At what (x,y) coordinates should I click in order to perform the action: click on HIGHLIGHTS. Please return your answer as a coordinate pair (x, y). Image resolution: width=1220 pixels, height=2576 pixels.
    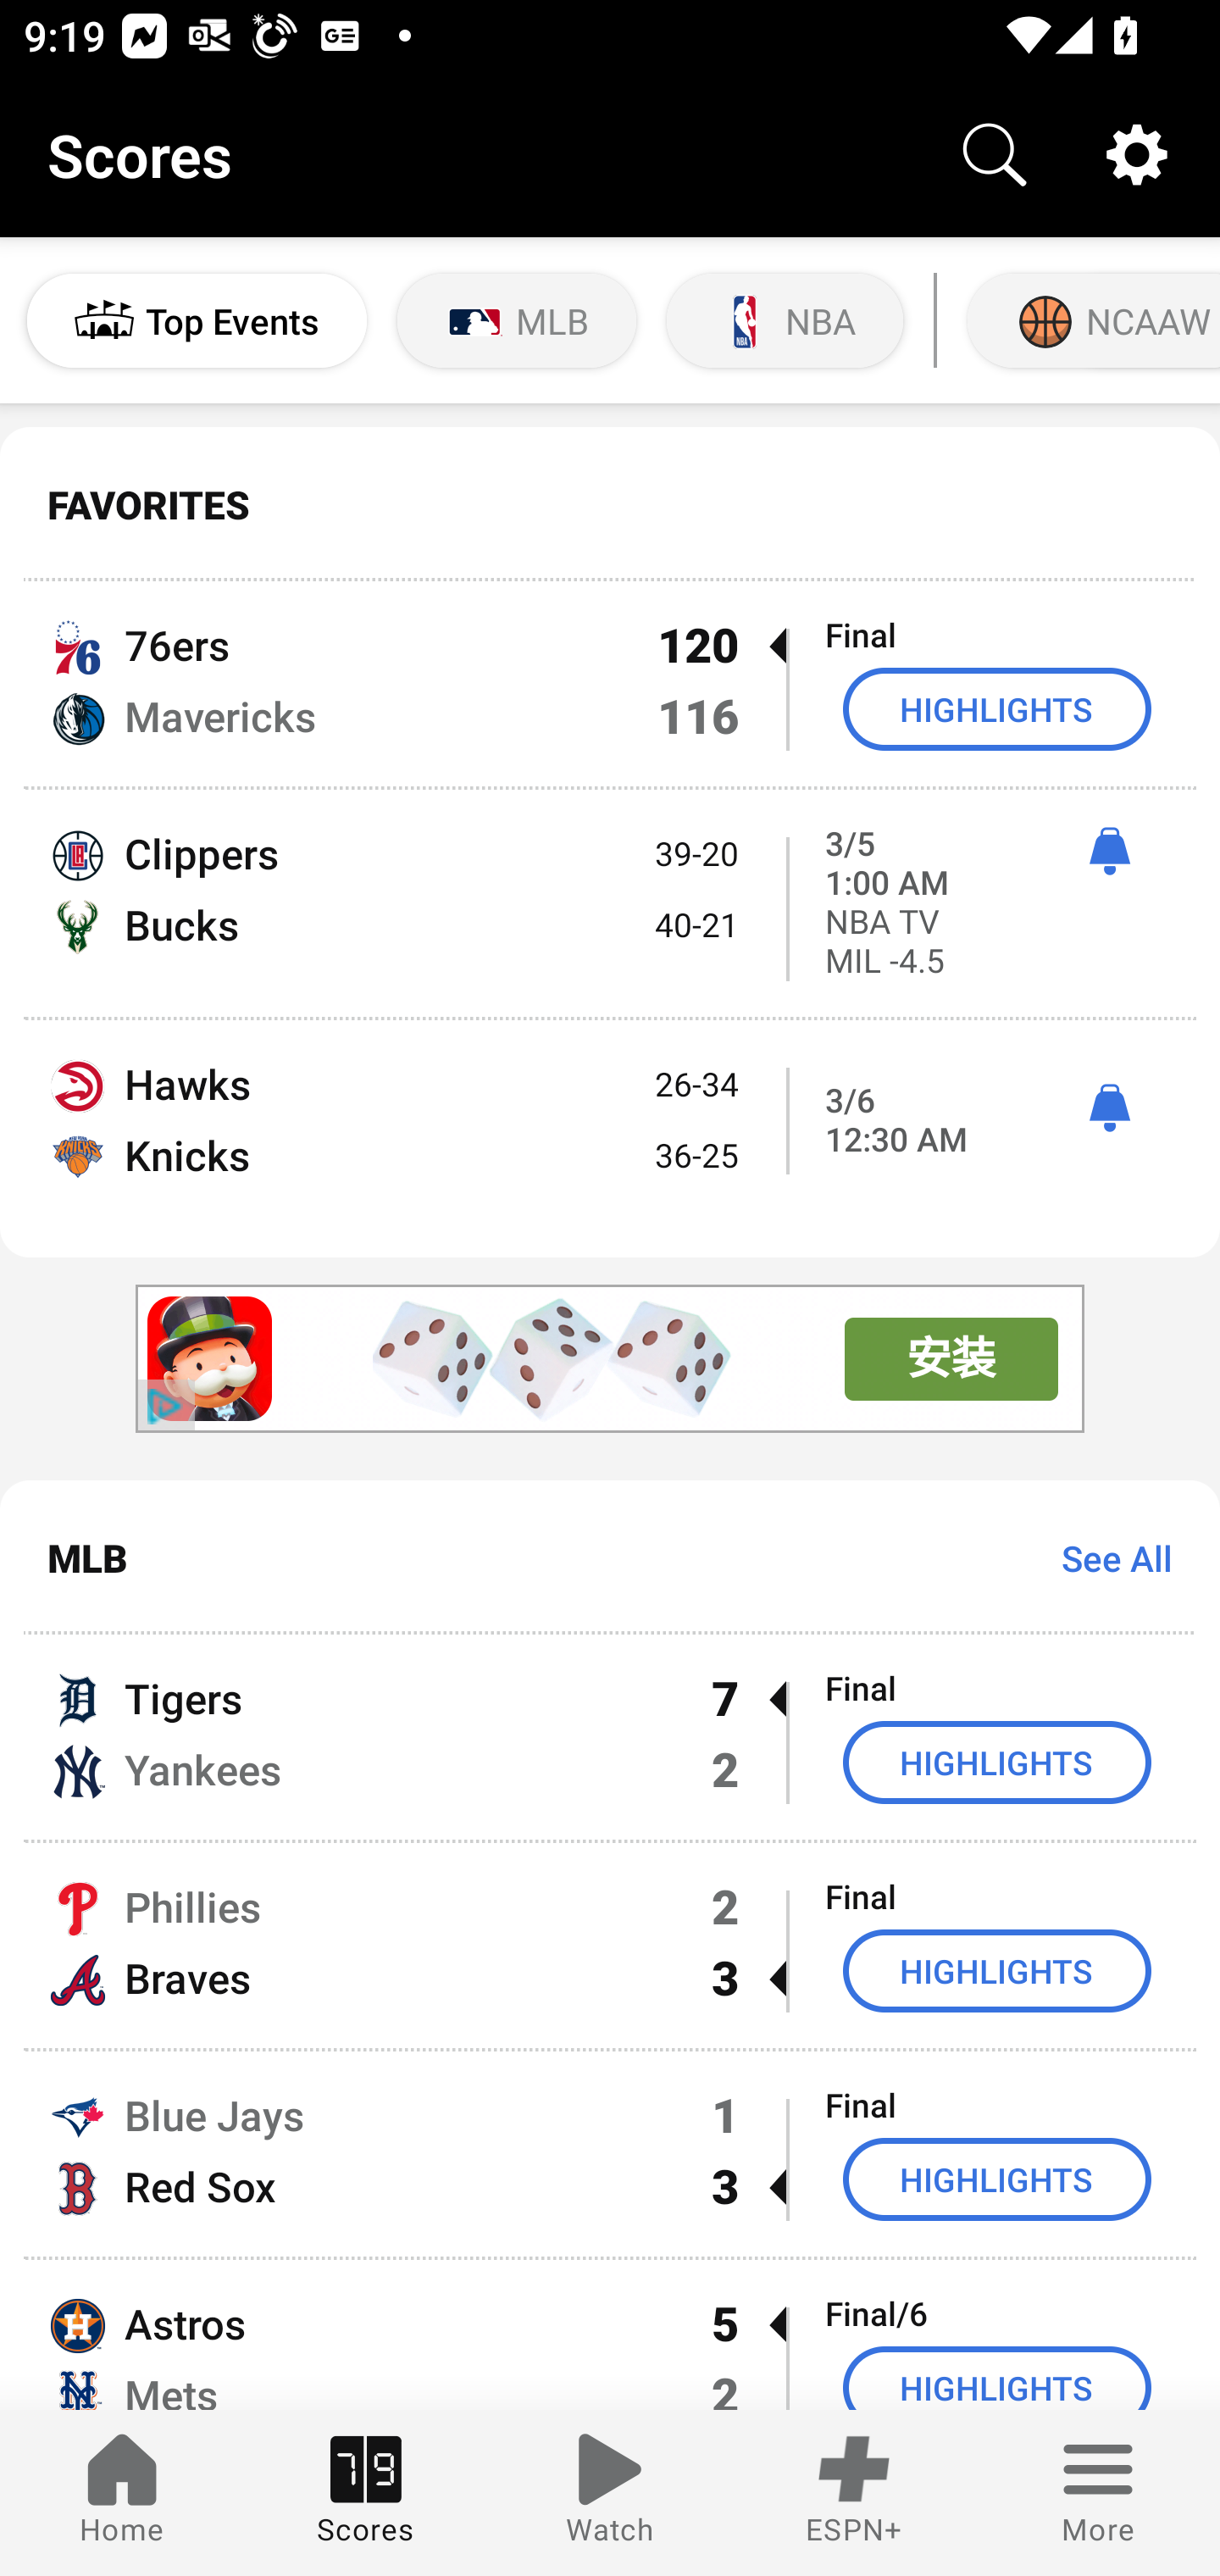
    Looking at the image, I should click on (997, 708).